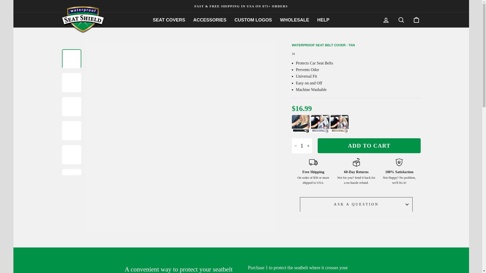 This screenshot has width=486, height=273. Describe the element at coordinates (294, 20) in the screenshot. I see `WHOLESALE` at that location.